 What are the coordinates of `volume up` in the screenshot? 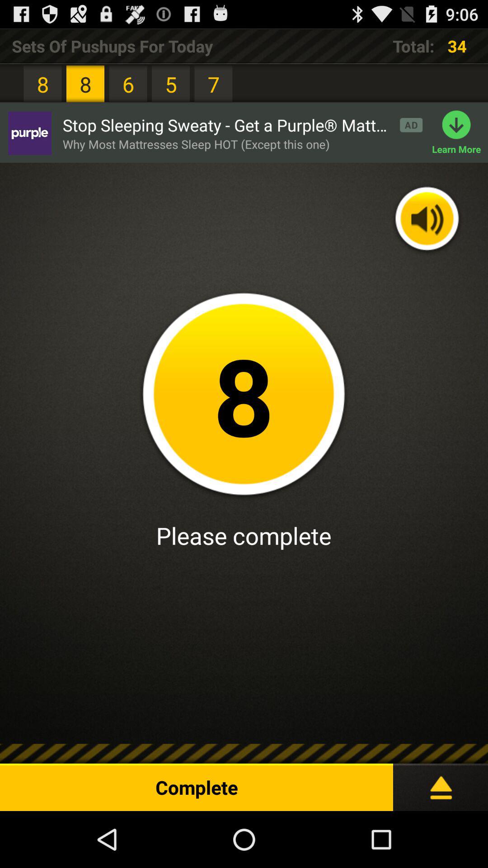 It's located at (427, 220).